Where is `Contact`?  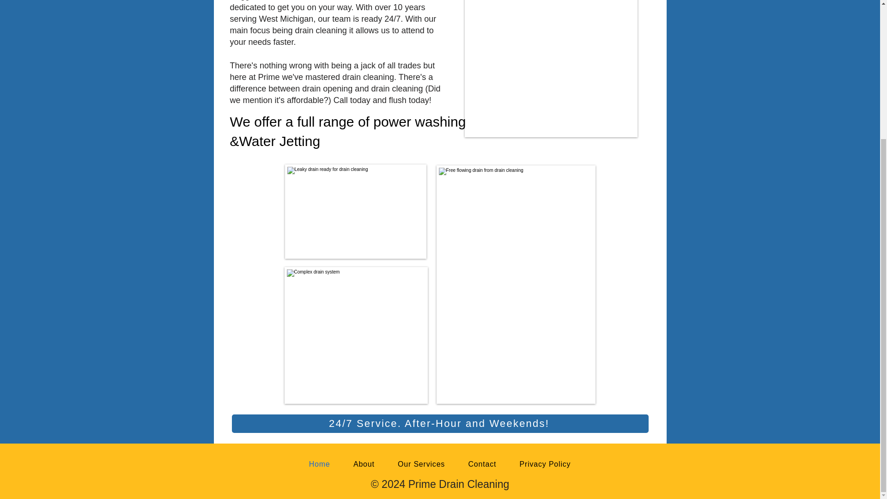 Contact is located at coordinates (482, 464).